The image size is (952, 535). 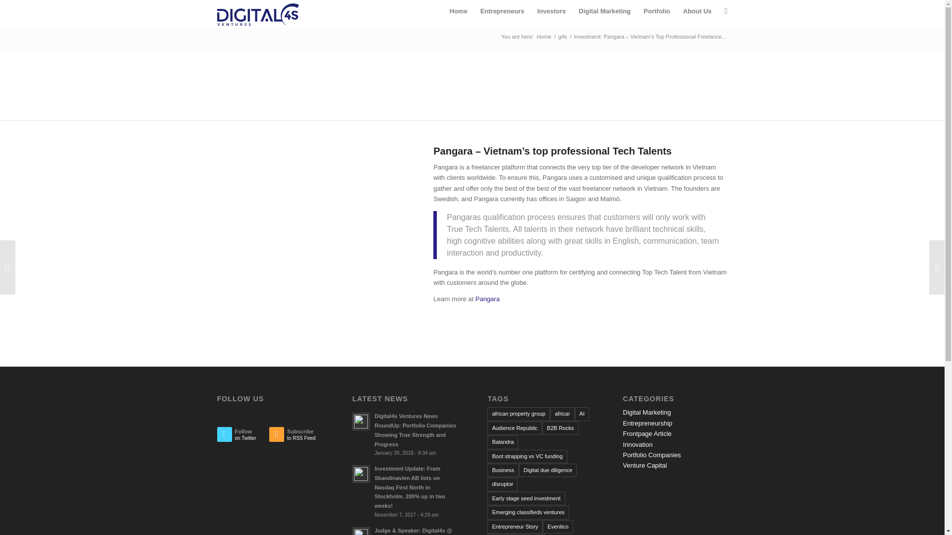 What do you see at coordinates (519, 413) in the screenshot?
I see `african property group` at bounding box center [519, 413].